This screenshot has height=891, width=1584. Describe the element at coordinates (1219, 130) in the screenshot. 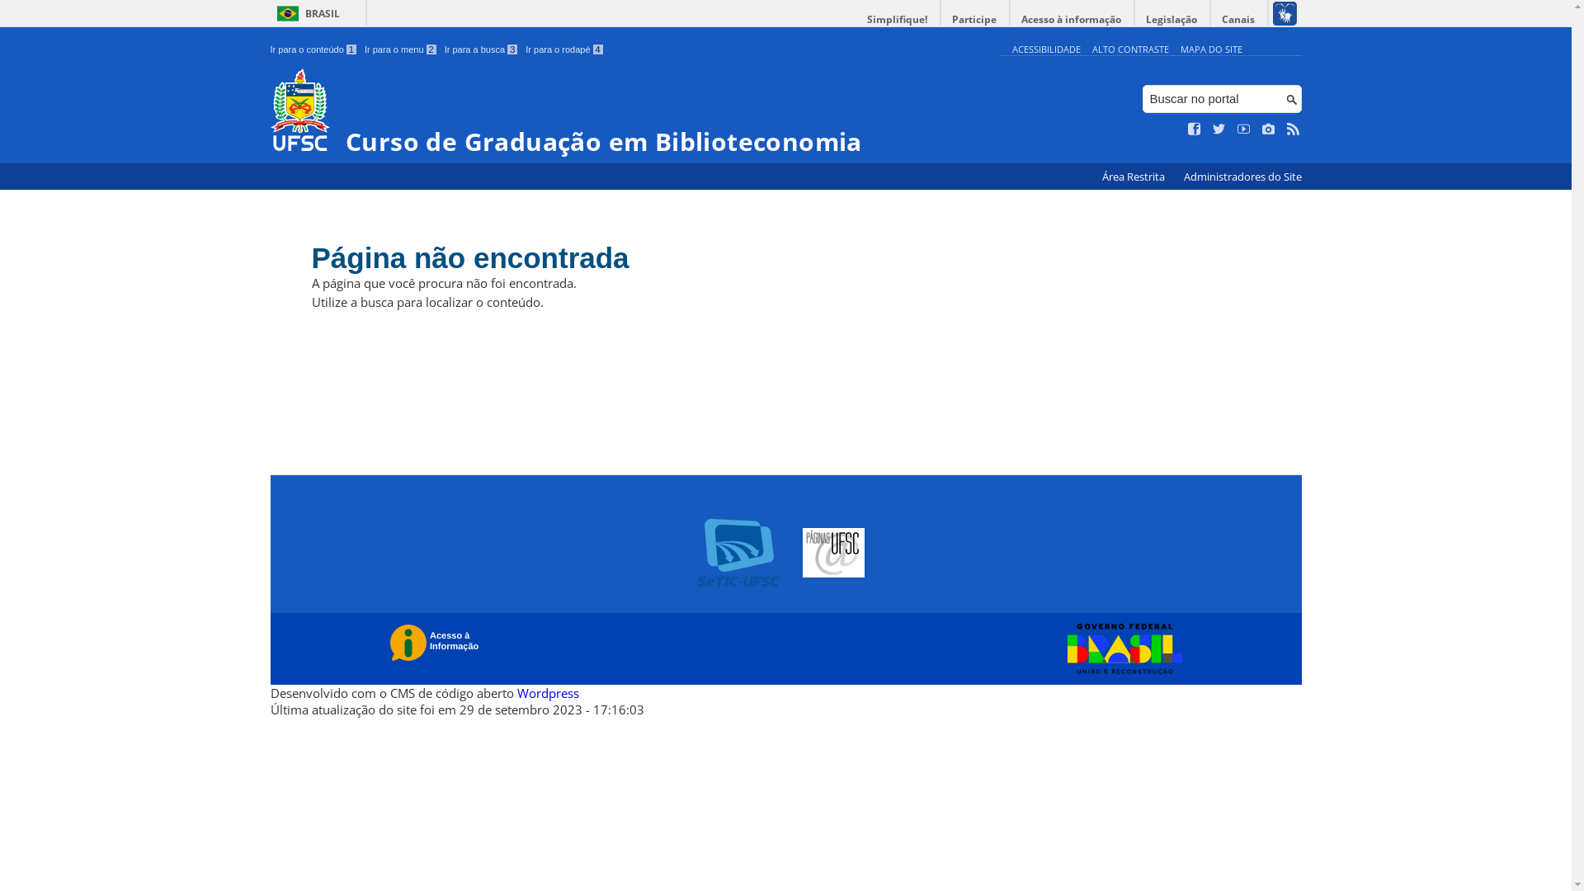

I see `Siga no Twitter` at that location.